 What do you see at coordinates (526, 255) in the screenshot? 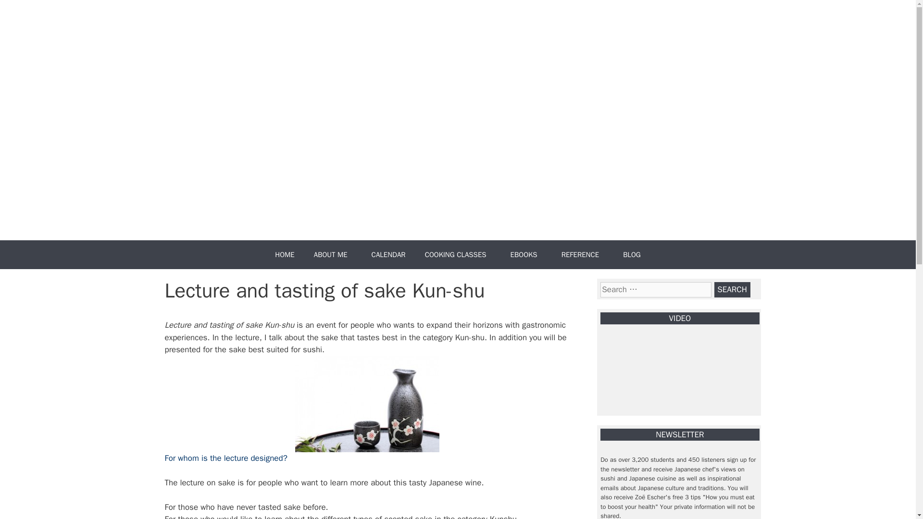
I see `EBOOKS` at bounding box center [526, 255].